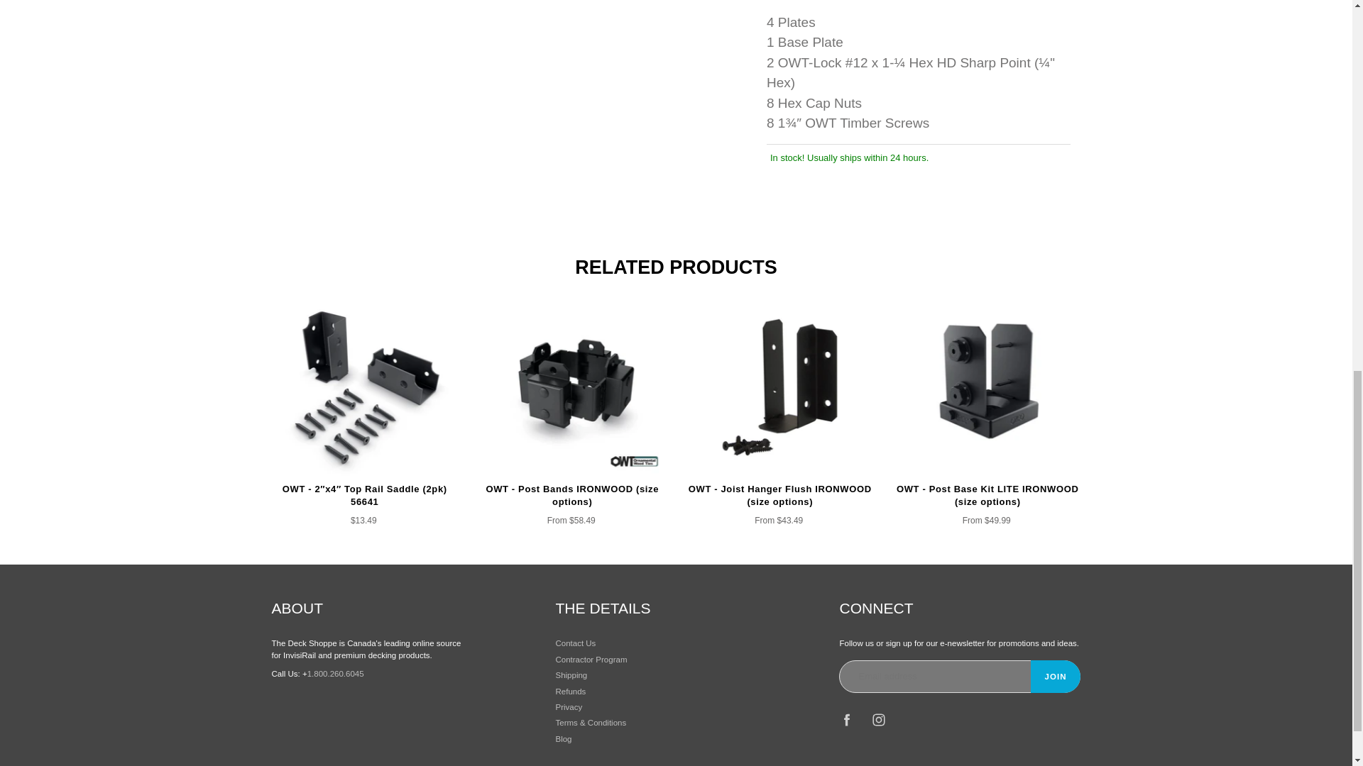 The image size is (1363, 766). I want to click on Instagram, so click(879, 719).